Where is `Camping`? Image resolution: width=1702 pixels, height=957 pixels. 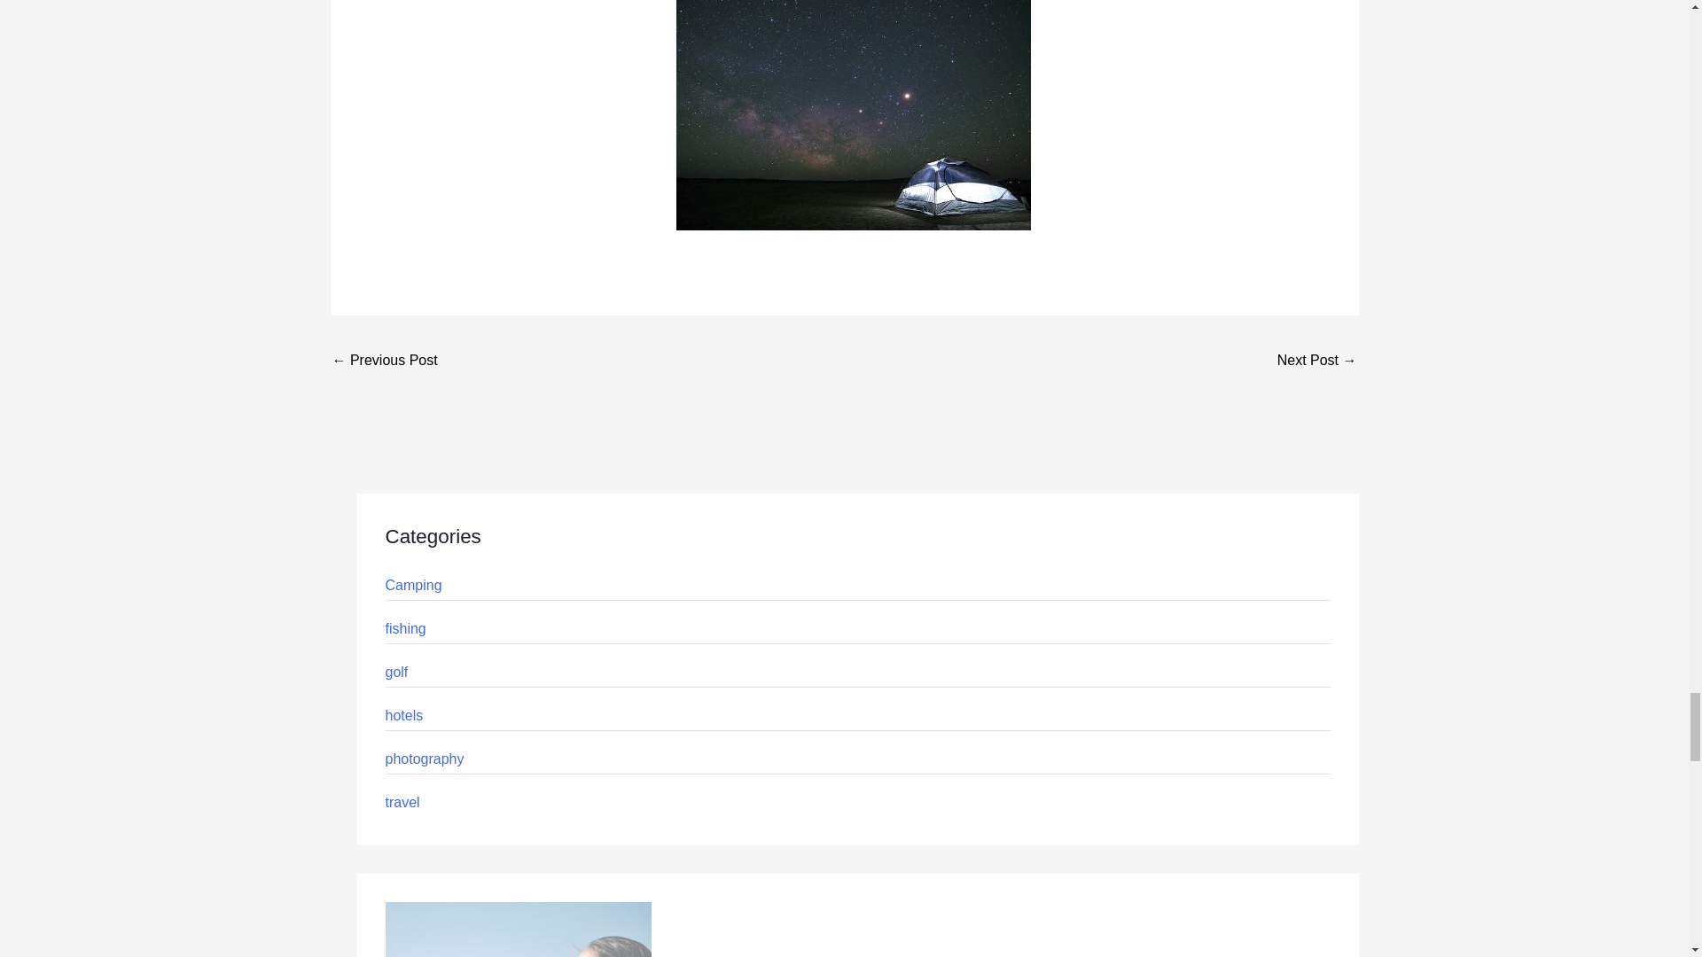
Camping is located at coordinates (412, 585).